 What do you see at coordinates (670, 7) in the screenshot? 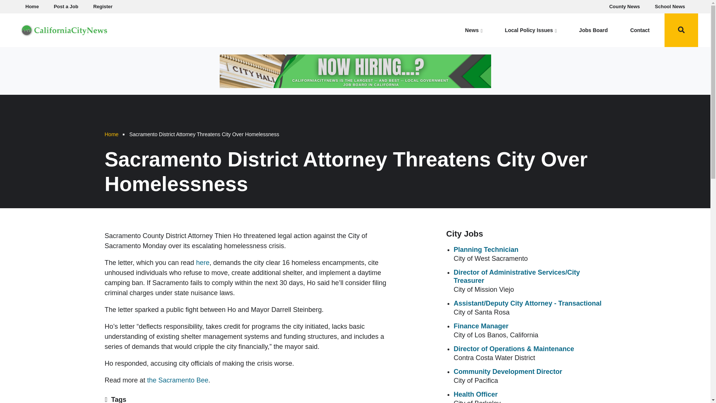
I see `School News` at bounding box center [670, 7].